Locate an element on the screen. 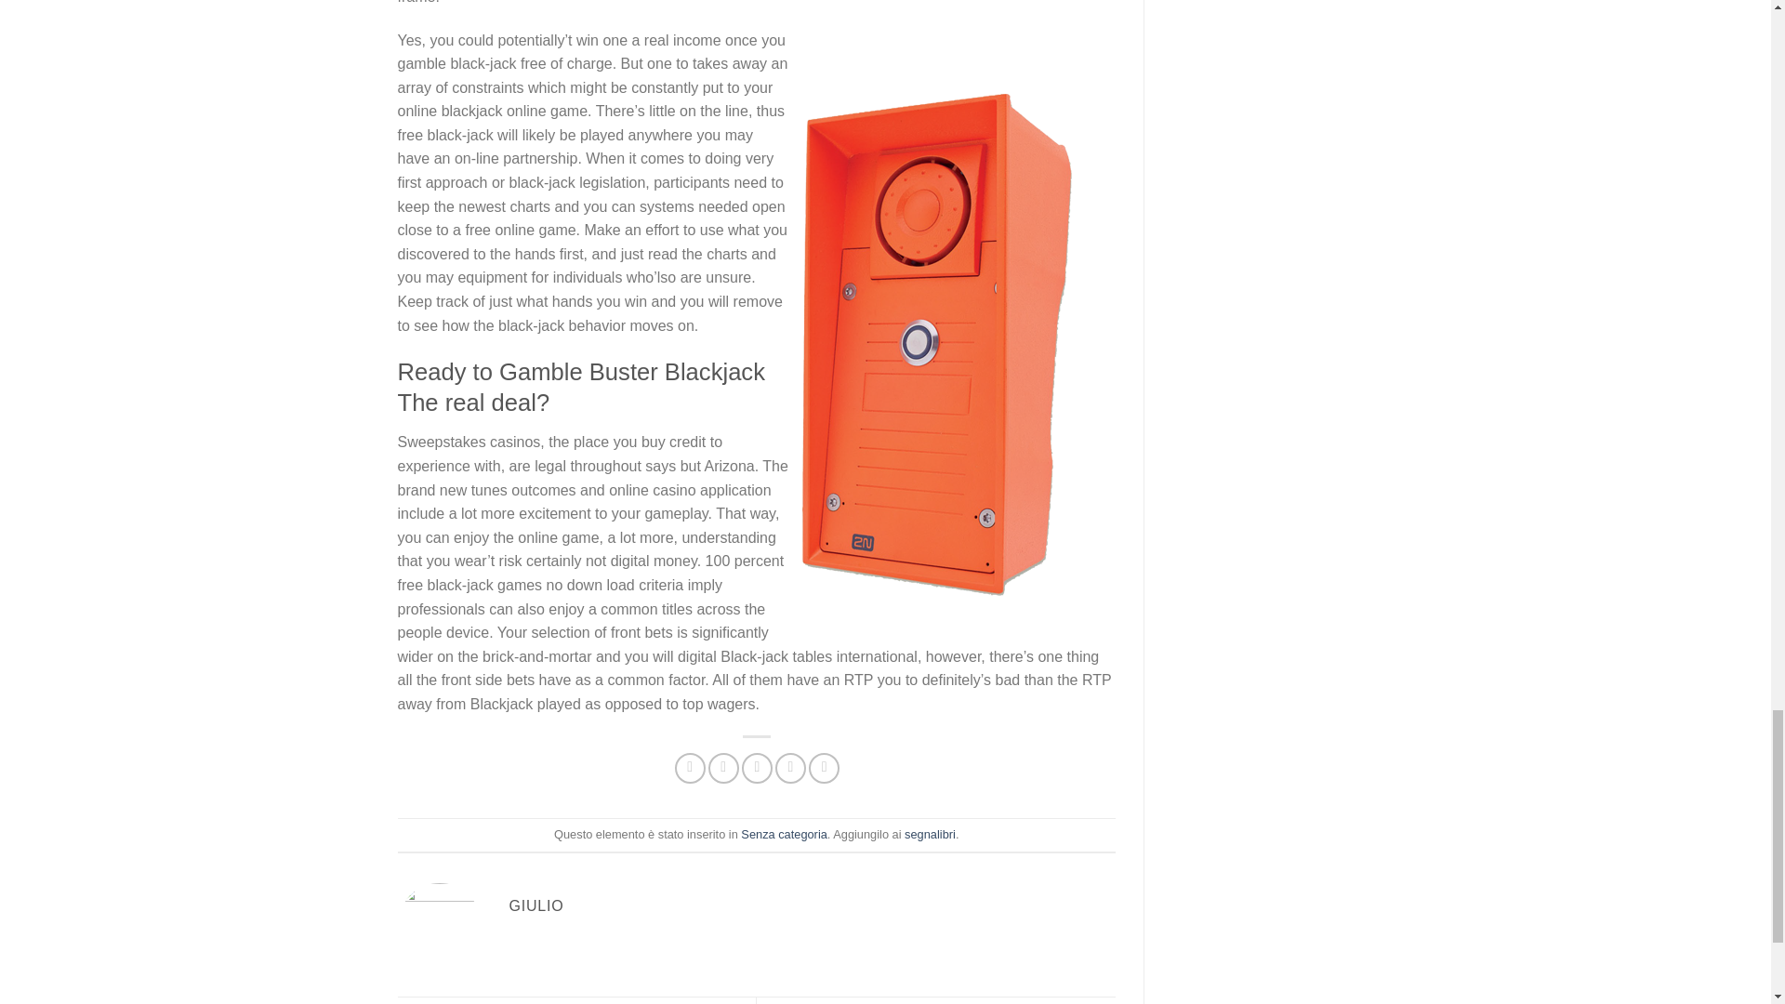  Senza categoria is located at coordinates (783, 834).